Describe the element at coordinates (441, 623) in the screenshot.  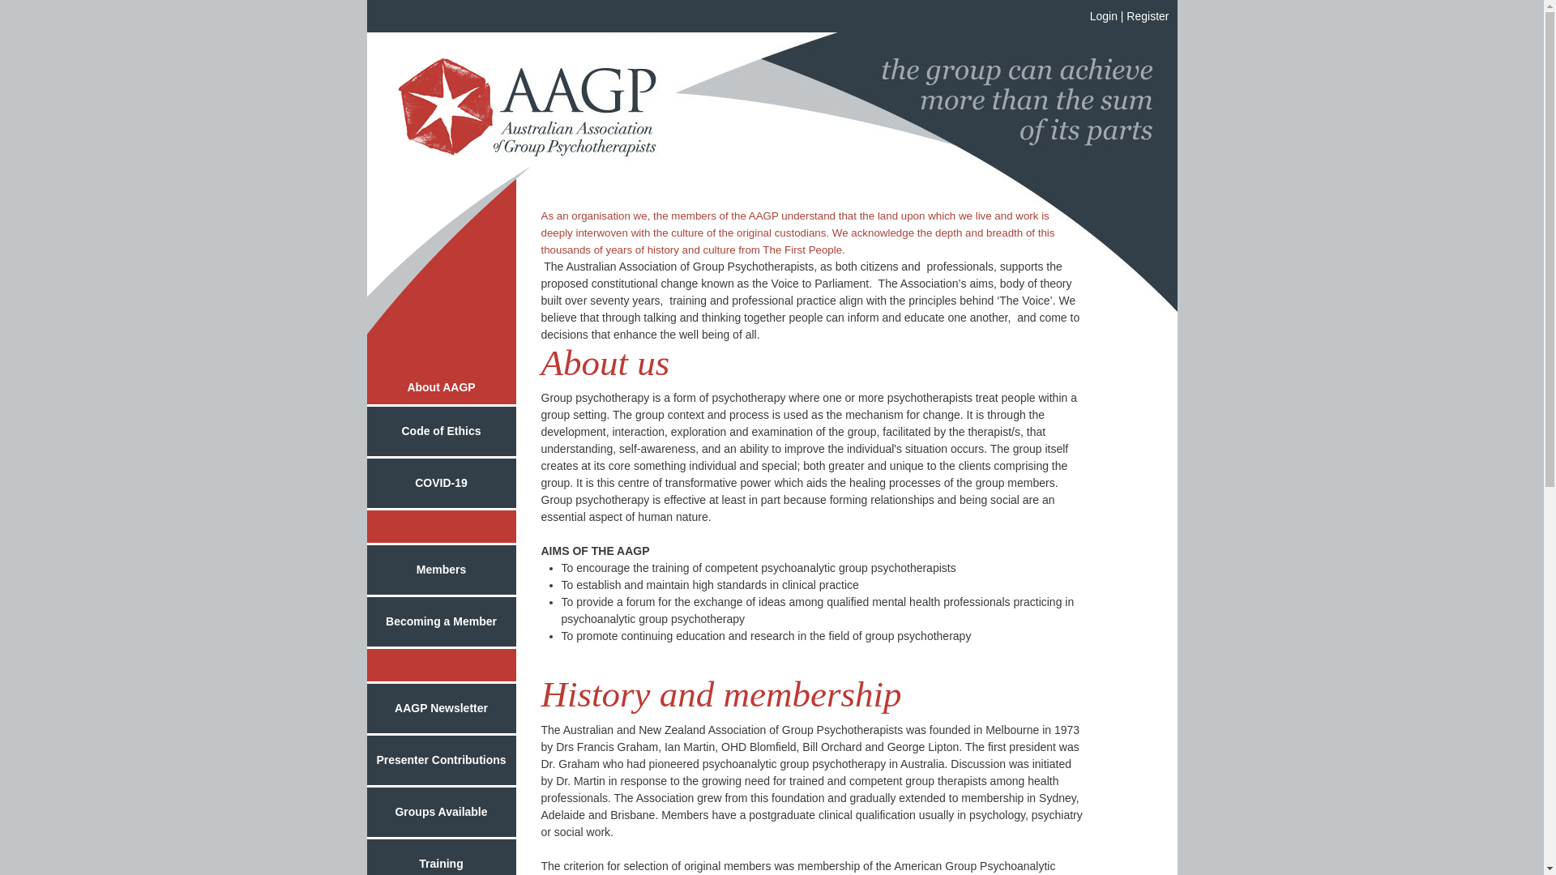
I see `Becoming a Member` at that location.